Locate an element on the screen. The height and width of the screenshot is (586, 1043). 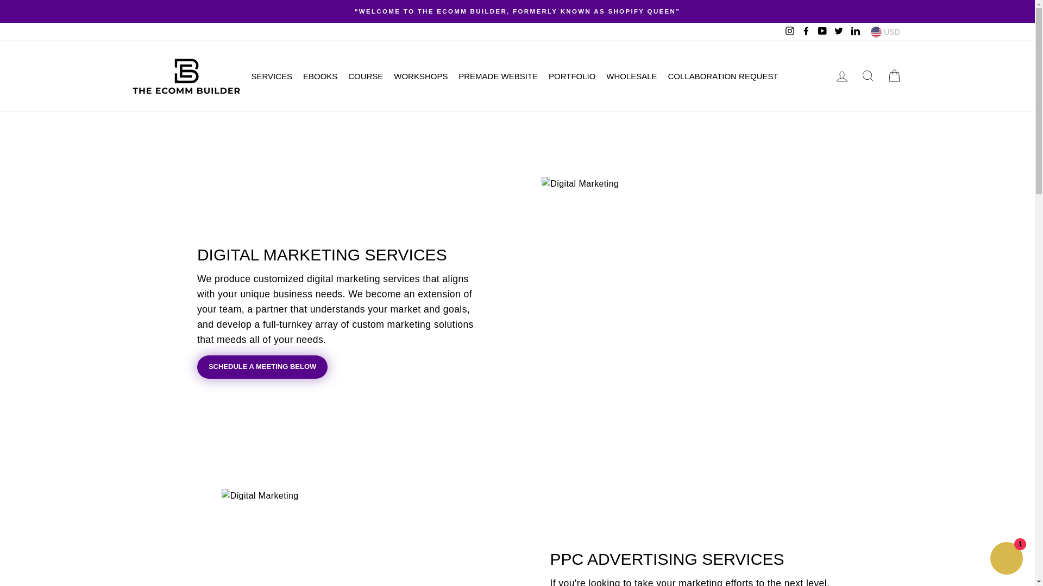
Shopify online store chat is located at coordinates (1006, 559).